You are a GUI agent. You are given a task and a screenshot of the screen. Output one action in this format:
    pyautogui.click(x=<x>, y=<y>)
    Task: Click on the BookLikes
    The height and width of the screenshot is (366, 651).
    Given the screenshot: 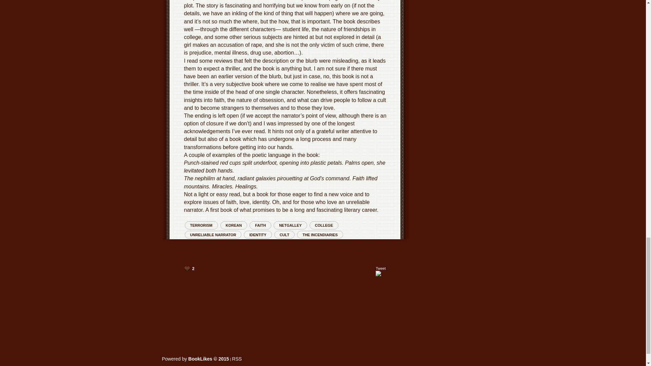 What is the action you would take?
    pyautogui.click(x=195, y=359)
    